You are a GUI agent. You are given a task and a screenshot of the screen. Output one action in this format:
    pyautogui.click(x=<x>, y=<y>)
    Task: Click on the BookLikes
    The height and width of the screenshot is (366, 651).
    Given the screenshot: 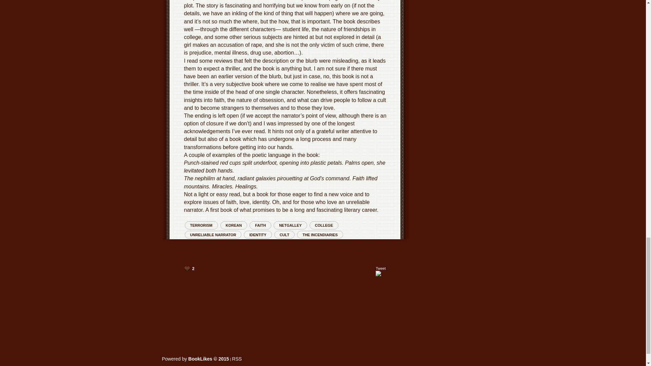 What is the action you would take?
    pyautogui.click(x=195, y=359)
    